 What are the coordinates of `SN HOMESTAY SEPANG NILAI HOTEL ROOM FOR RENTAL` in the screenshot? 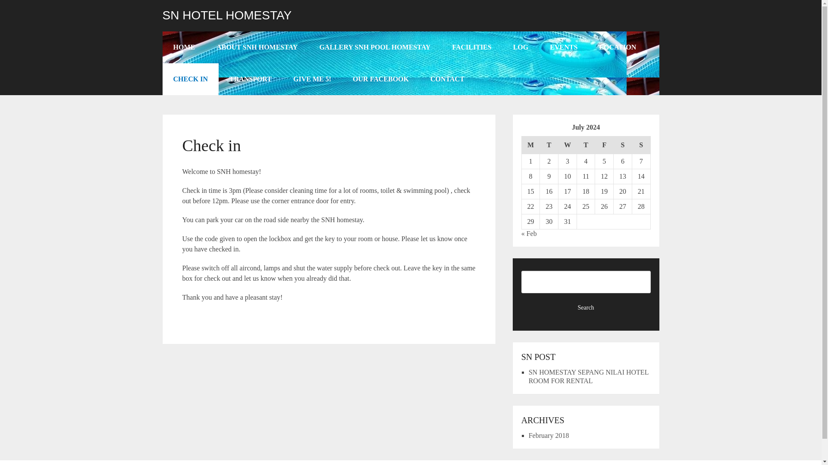 It's located at (588, 376).